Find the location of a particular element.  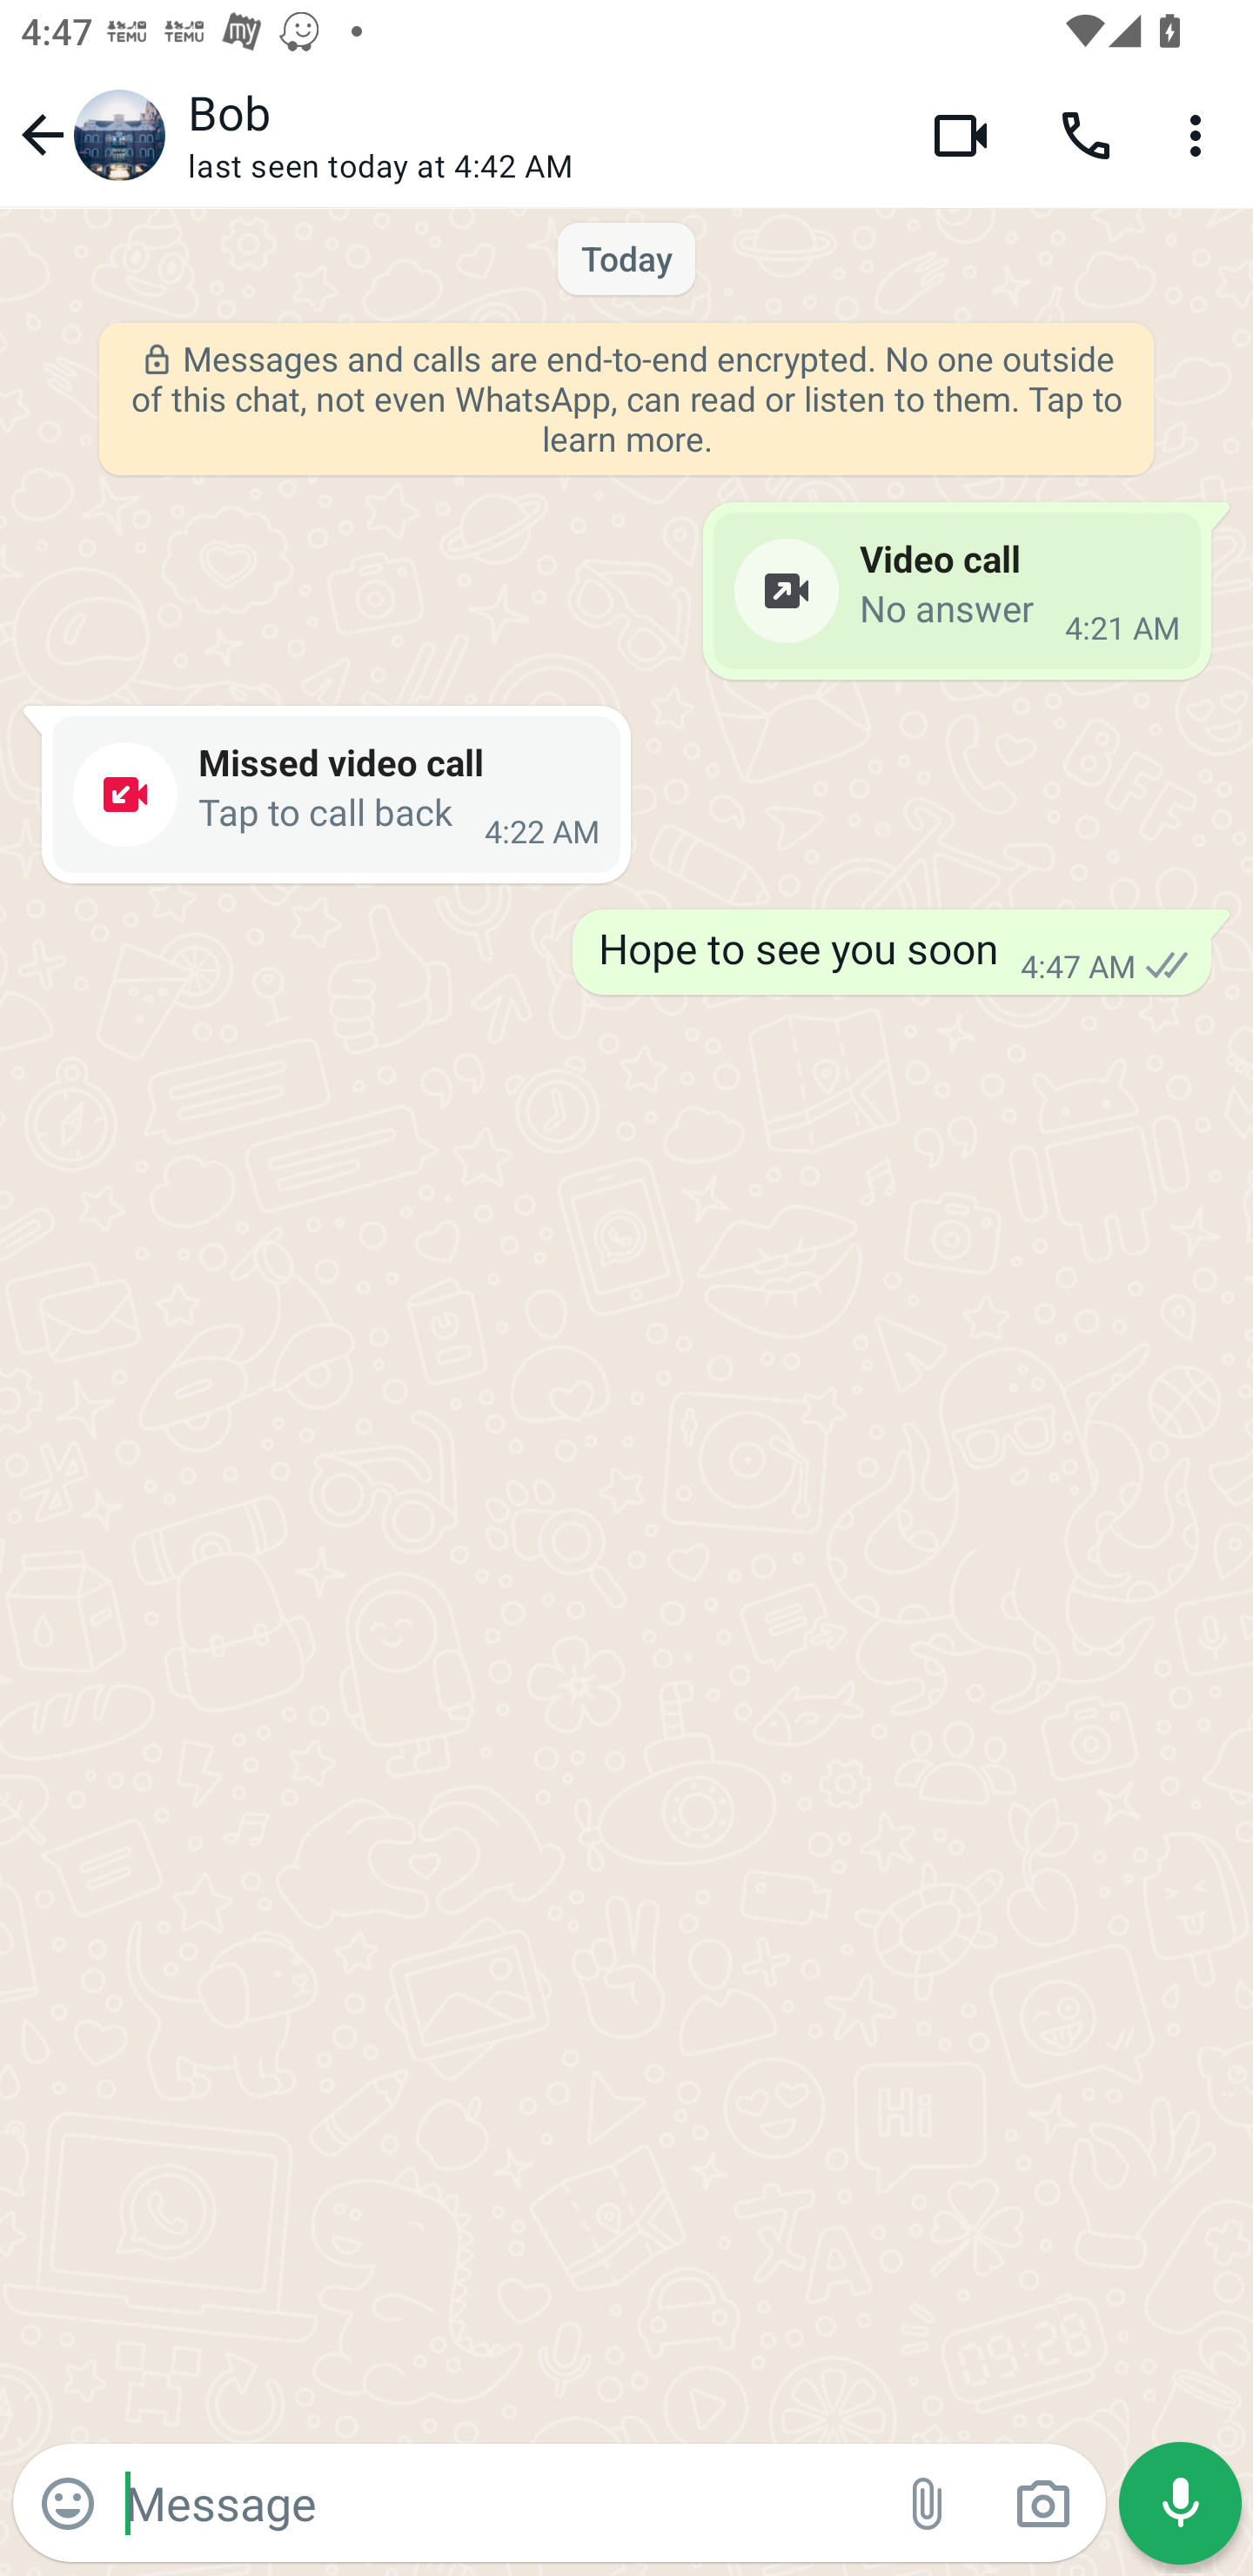

Voice call is located at coordinates (1086, 134).